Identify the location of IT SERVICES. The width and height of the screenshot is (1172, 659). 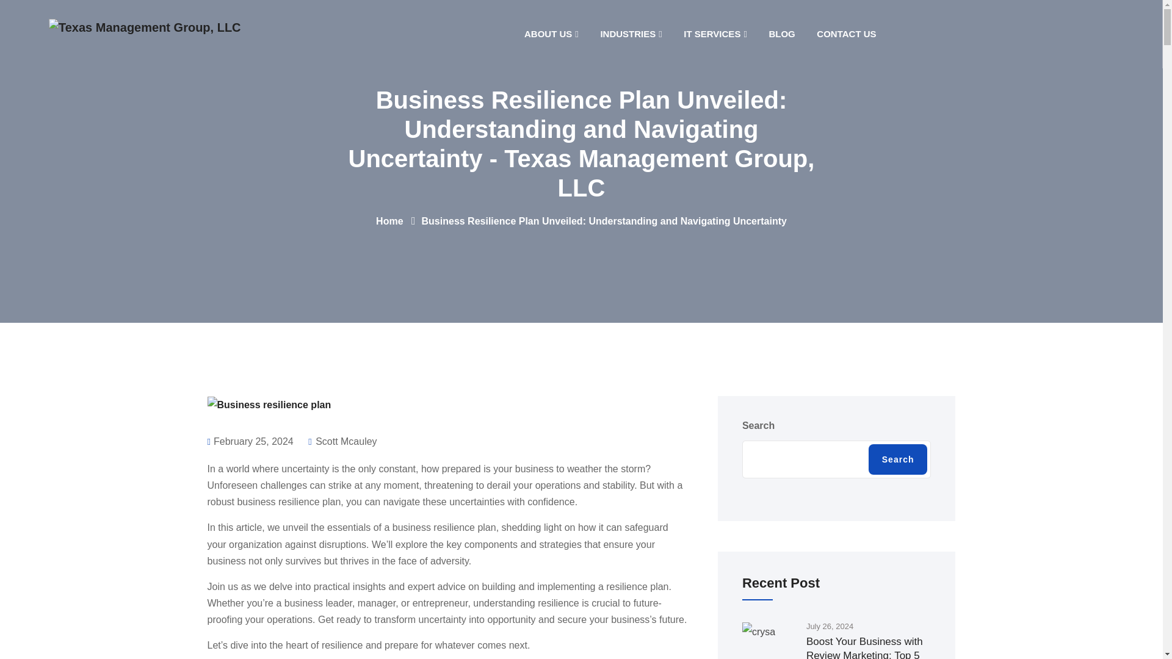
(715, 34).